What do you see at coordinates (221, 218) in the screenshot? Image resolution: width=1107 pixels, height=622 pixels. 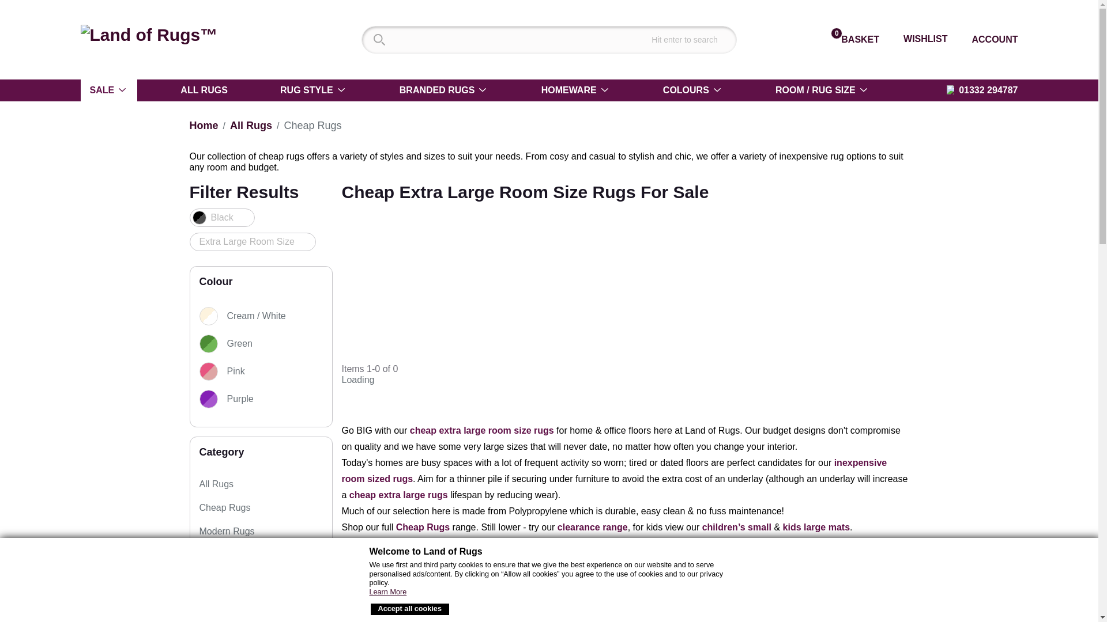 I see `Black` at bounding box center [221, 218].